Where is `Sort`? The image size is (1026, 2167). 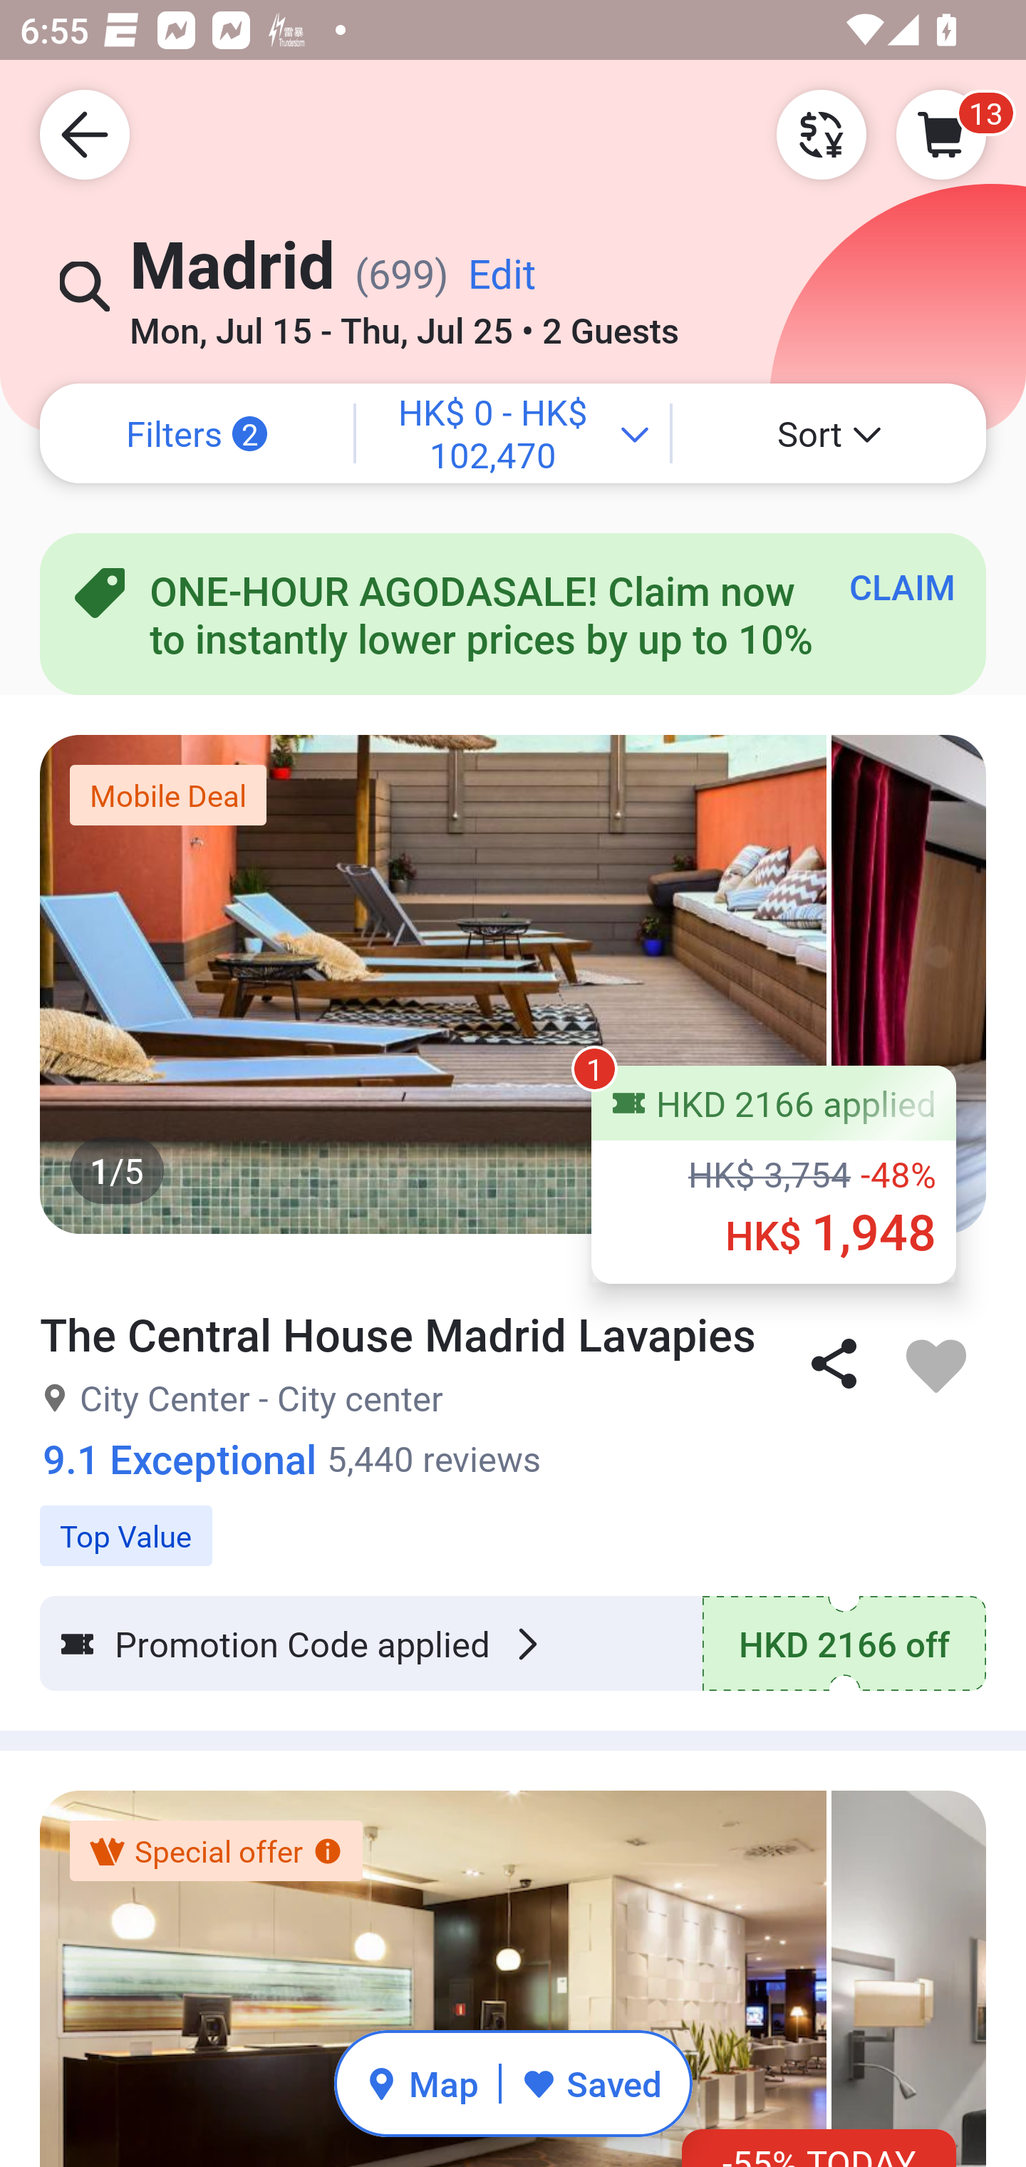 Sort is located at coordinates (829, 433).